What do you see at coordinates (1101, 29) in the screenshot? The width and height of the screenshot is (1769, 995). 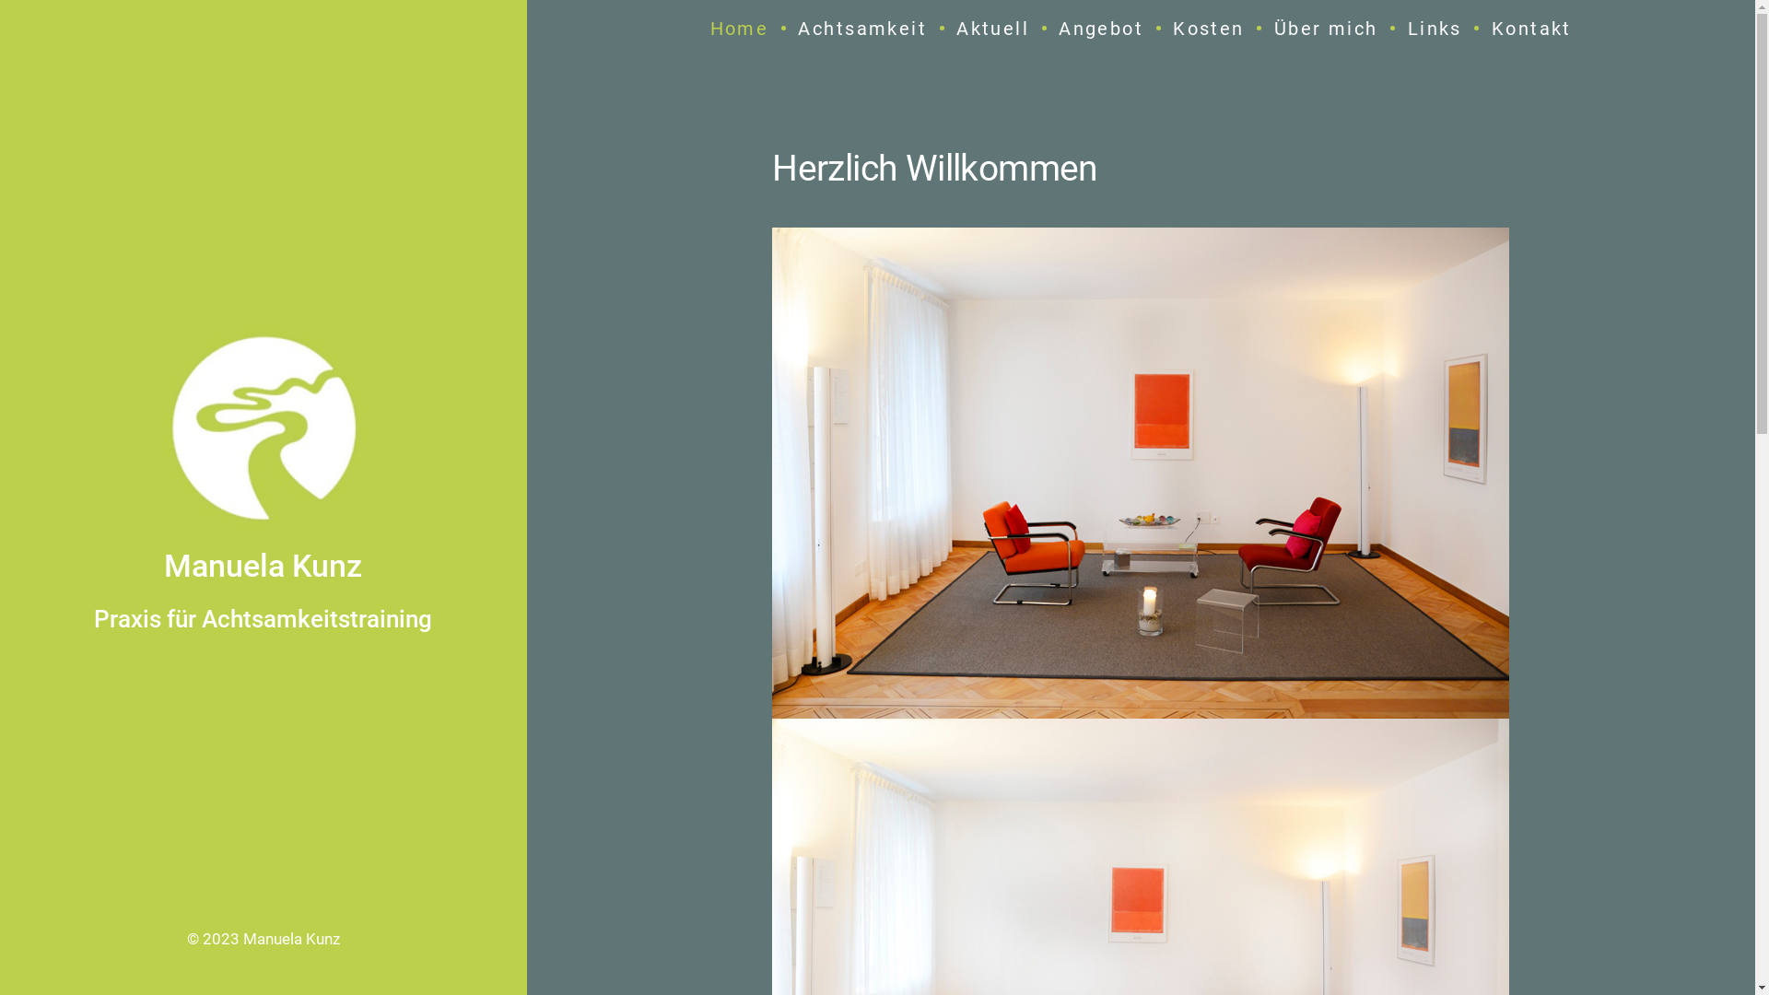 I see `Angebot` at bounding box center [1101, 29].